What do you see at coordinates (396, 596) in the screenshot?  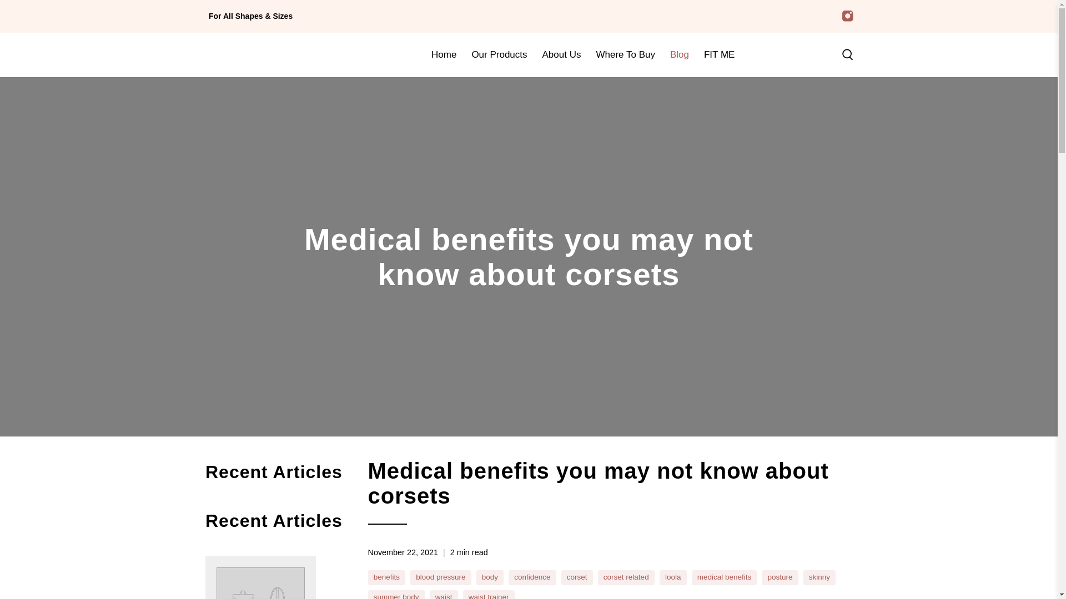 I see `summer body` at bounding box center [396, 596].